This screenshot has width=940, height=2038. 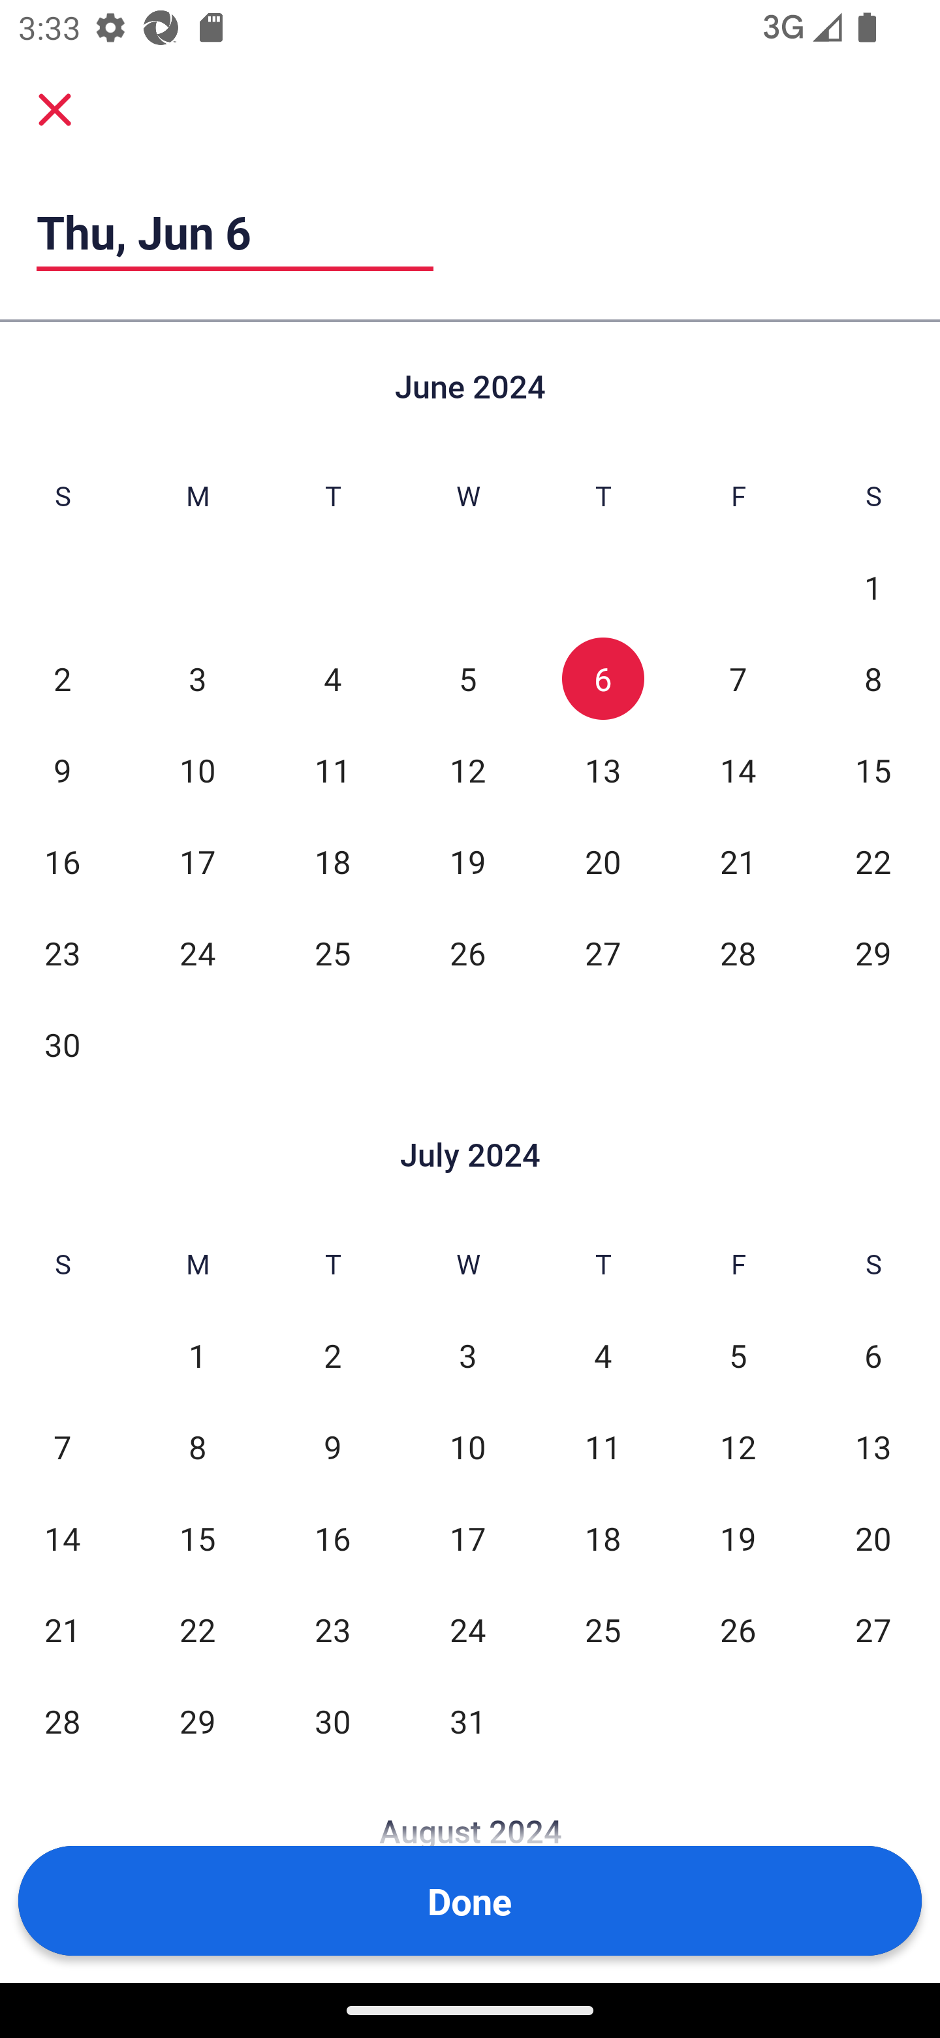 What do you see at coordinates (873, 861) in the screenshot?
I see `22 Sat, Jun 22, Not Selected` at bounding box center [873, 861].